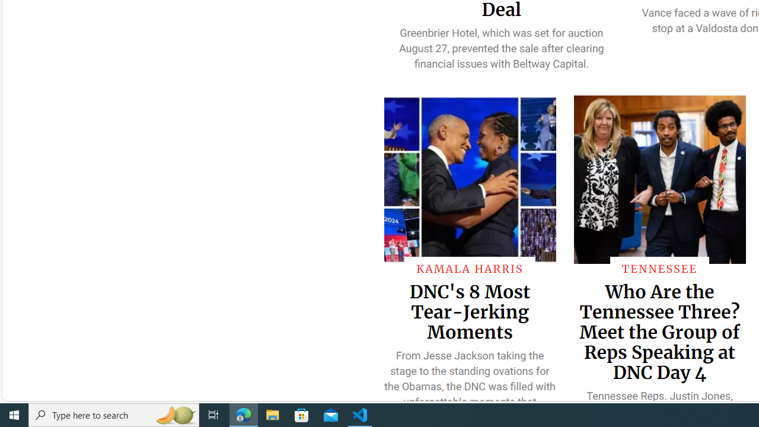  Describe the element at coordinates (470, 311) in the screenshot. I see `DNC's 8 Most Tear-Jerking Moments` at that location.